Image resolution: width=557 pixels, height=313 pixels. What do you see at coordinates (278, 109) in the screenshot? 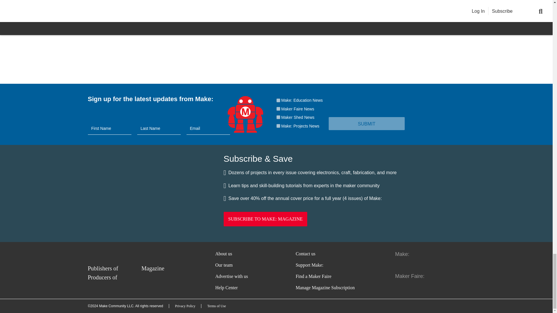
I see `Maker Faire News` at bounding box center [278, 109].